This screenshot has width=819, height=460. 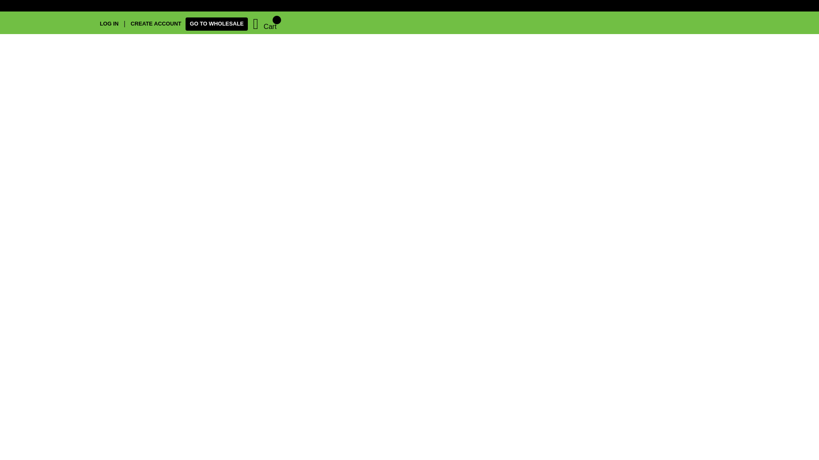 What do you see at coordinates (155, 24) in the screenshot?
I see `CREATE ACCOUNT` at bounding box center [155, 24].